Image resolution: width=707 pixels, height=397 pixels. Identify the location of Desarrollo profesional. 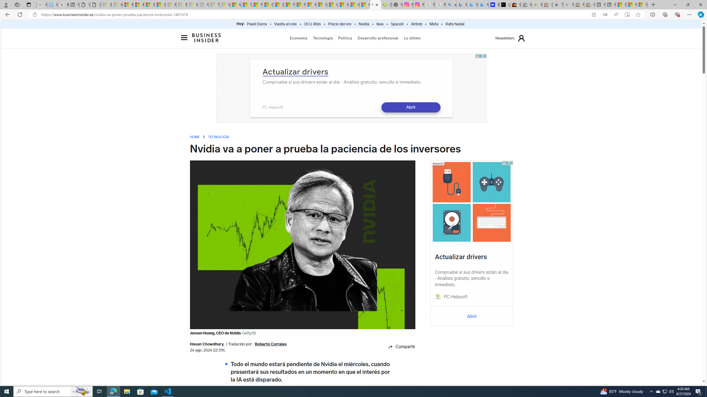
(378, 38).